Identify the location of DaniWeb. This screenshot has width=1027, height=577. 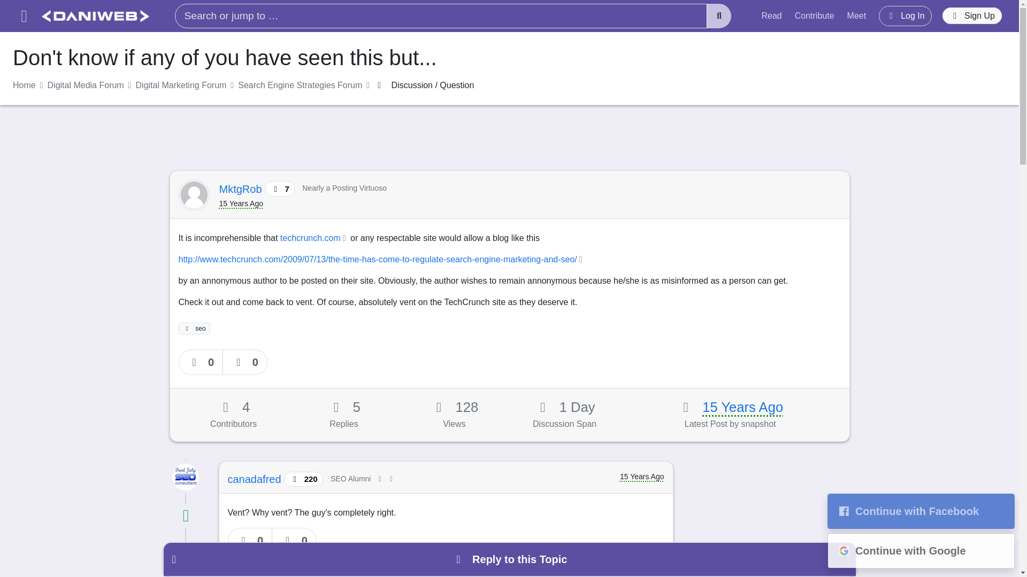
(95, 16).